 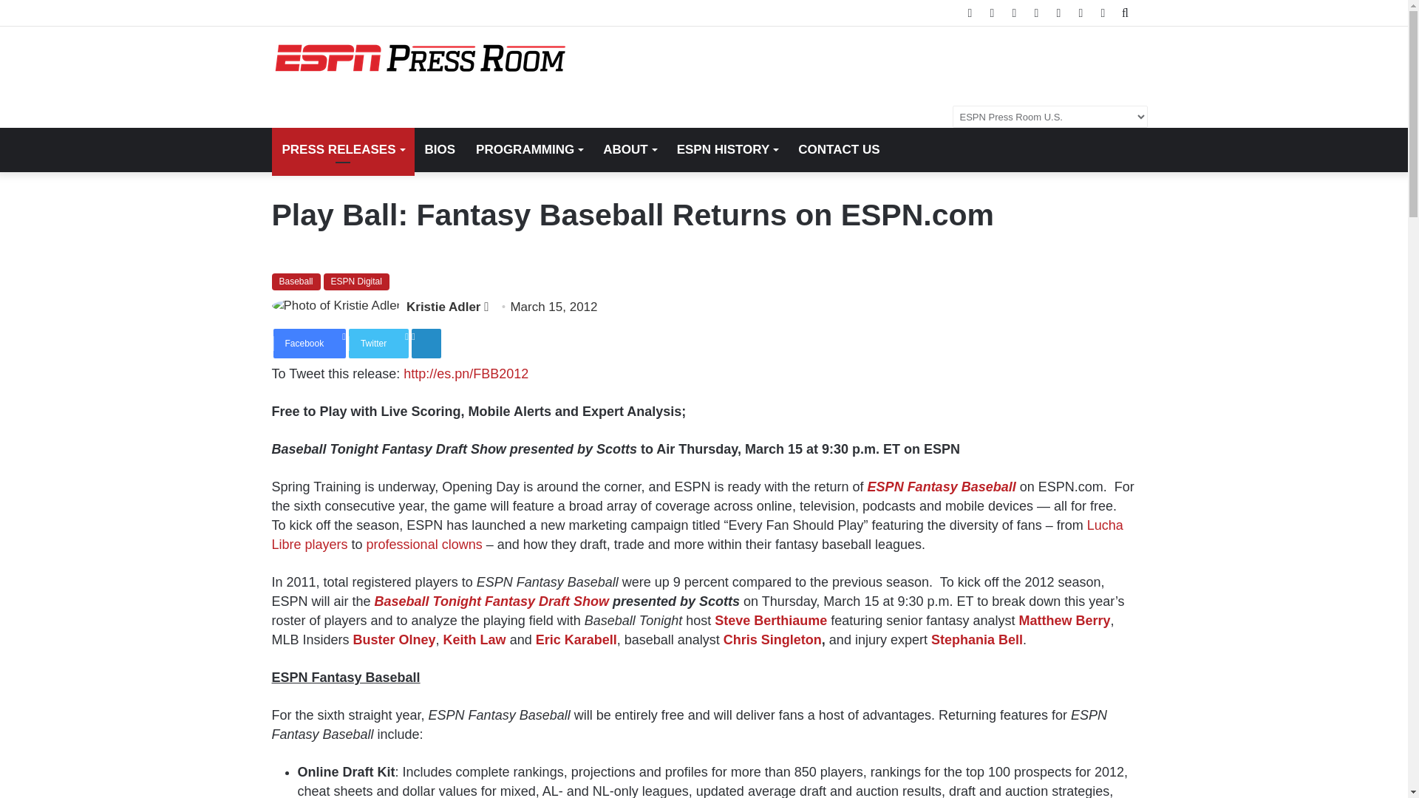 What do you see at coordinates (426, 343) in the screenshot?
I see `LinkedIn` at bounding box center [426, 343].